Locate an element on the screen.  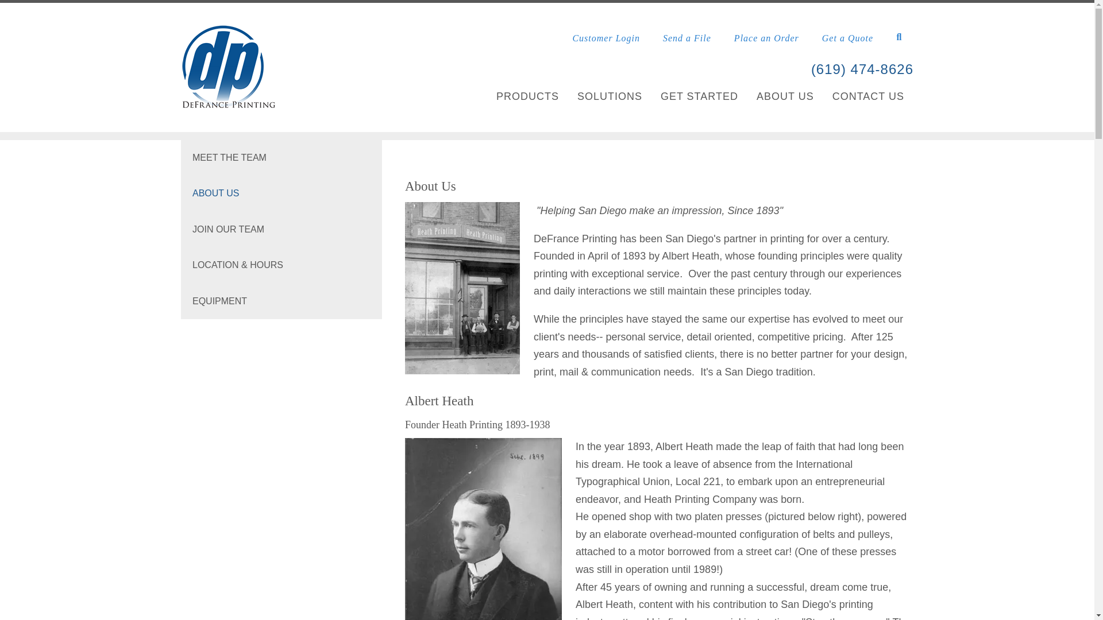
Customer Login is located at coordinates (606, 38).